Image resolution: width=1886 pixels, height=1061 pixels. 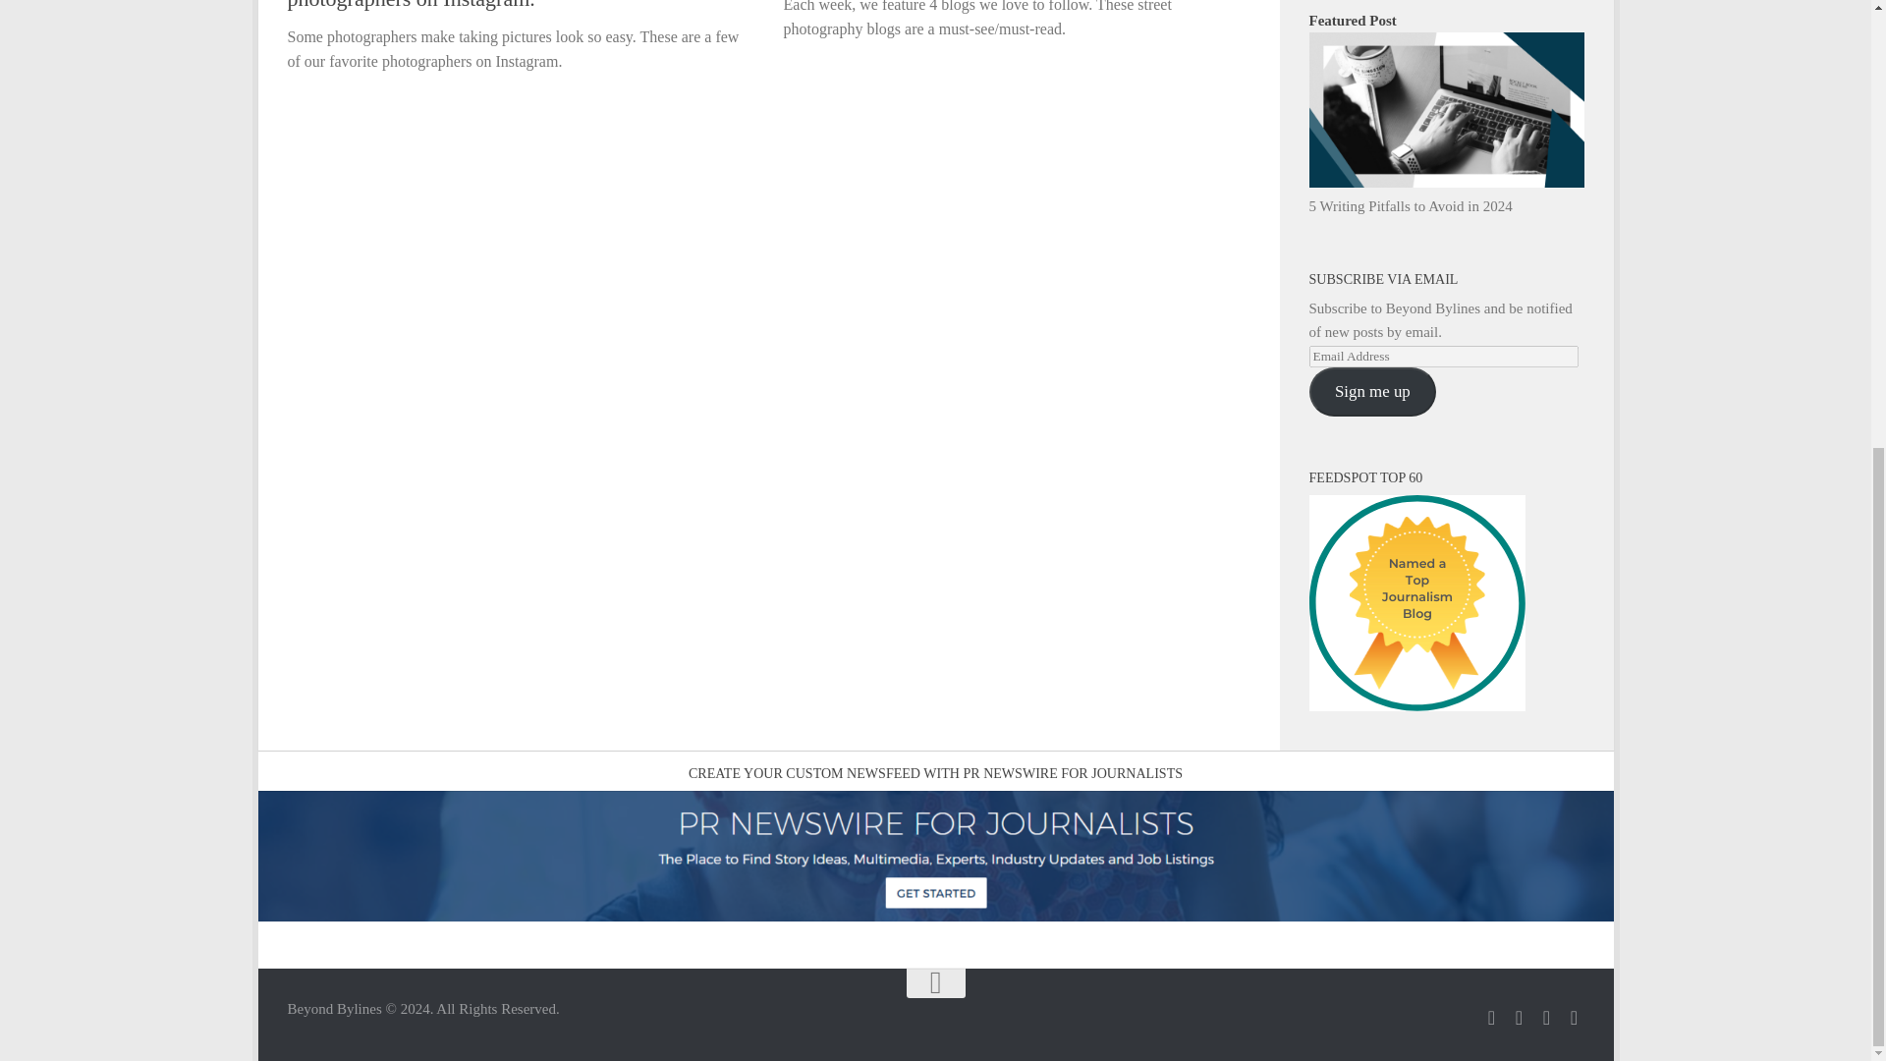 What do you see at coordinates (1519, 1018) in the screenshot?
I see `Follow us on Facebook` at bounding box center [1519, 1018].